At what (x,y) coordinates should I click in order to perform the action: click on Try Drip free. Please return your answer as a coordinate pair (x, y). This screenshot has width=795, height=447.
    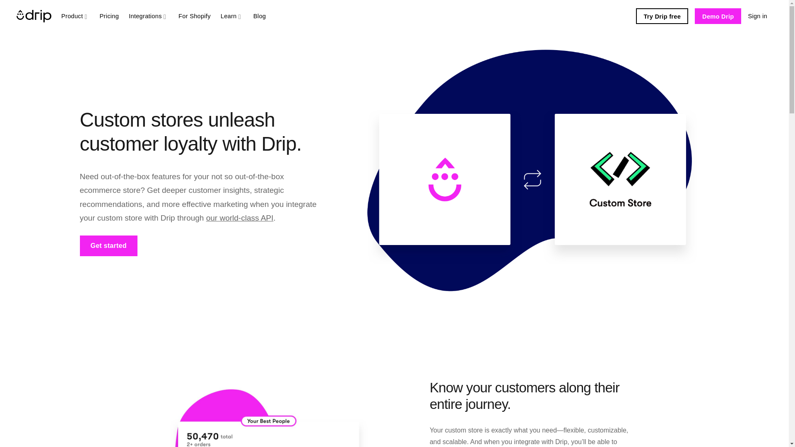
    Looking at the image, I should click on (662, 16).